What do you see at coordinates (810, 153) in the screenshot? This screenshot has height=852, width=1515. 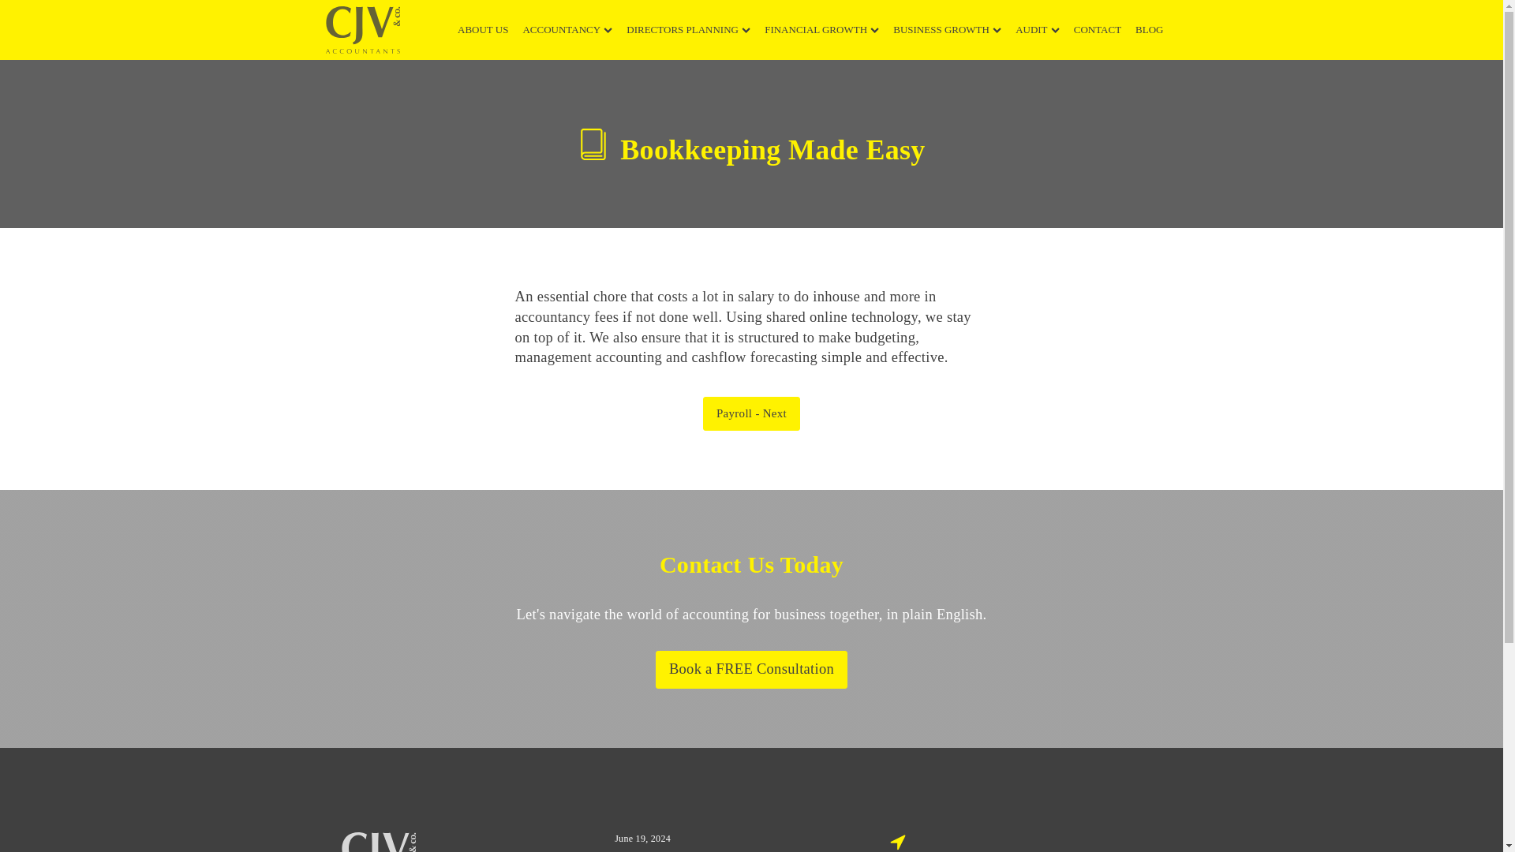 I see `REVIEWING` at bounding box center [810, 153].